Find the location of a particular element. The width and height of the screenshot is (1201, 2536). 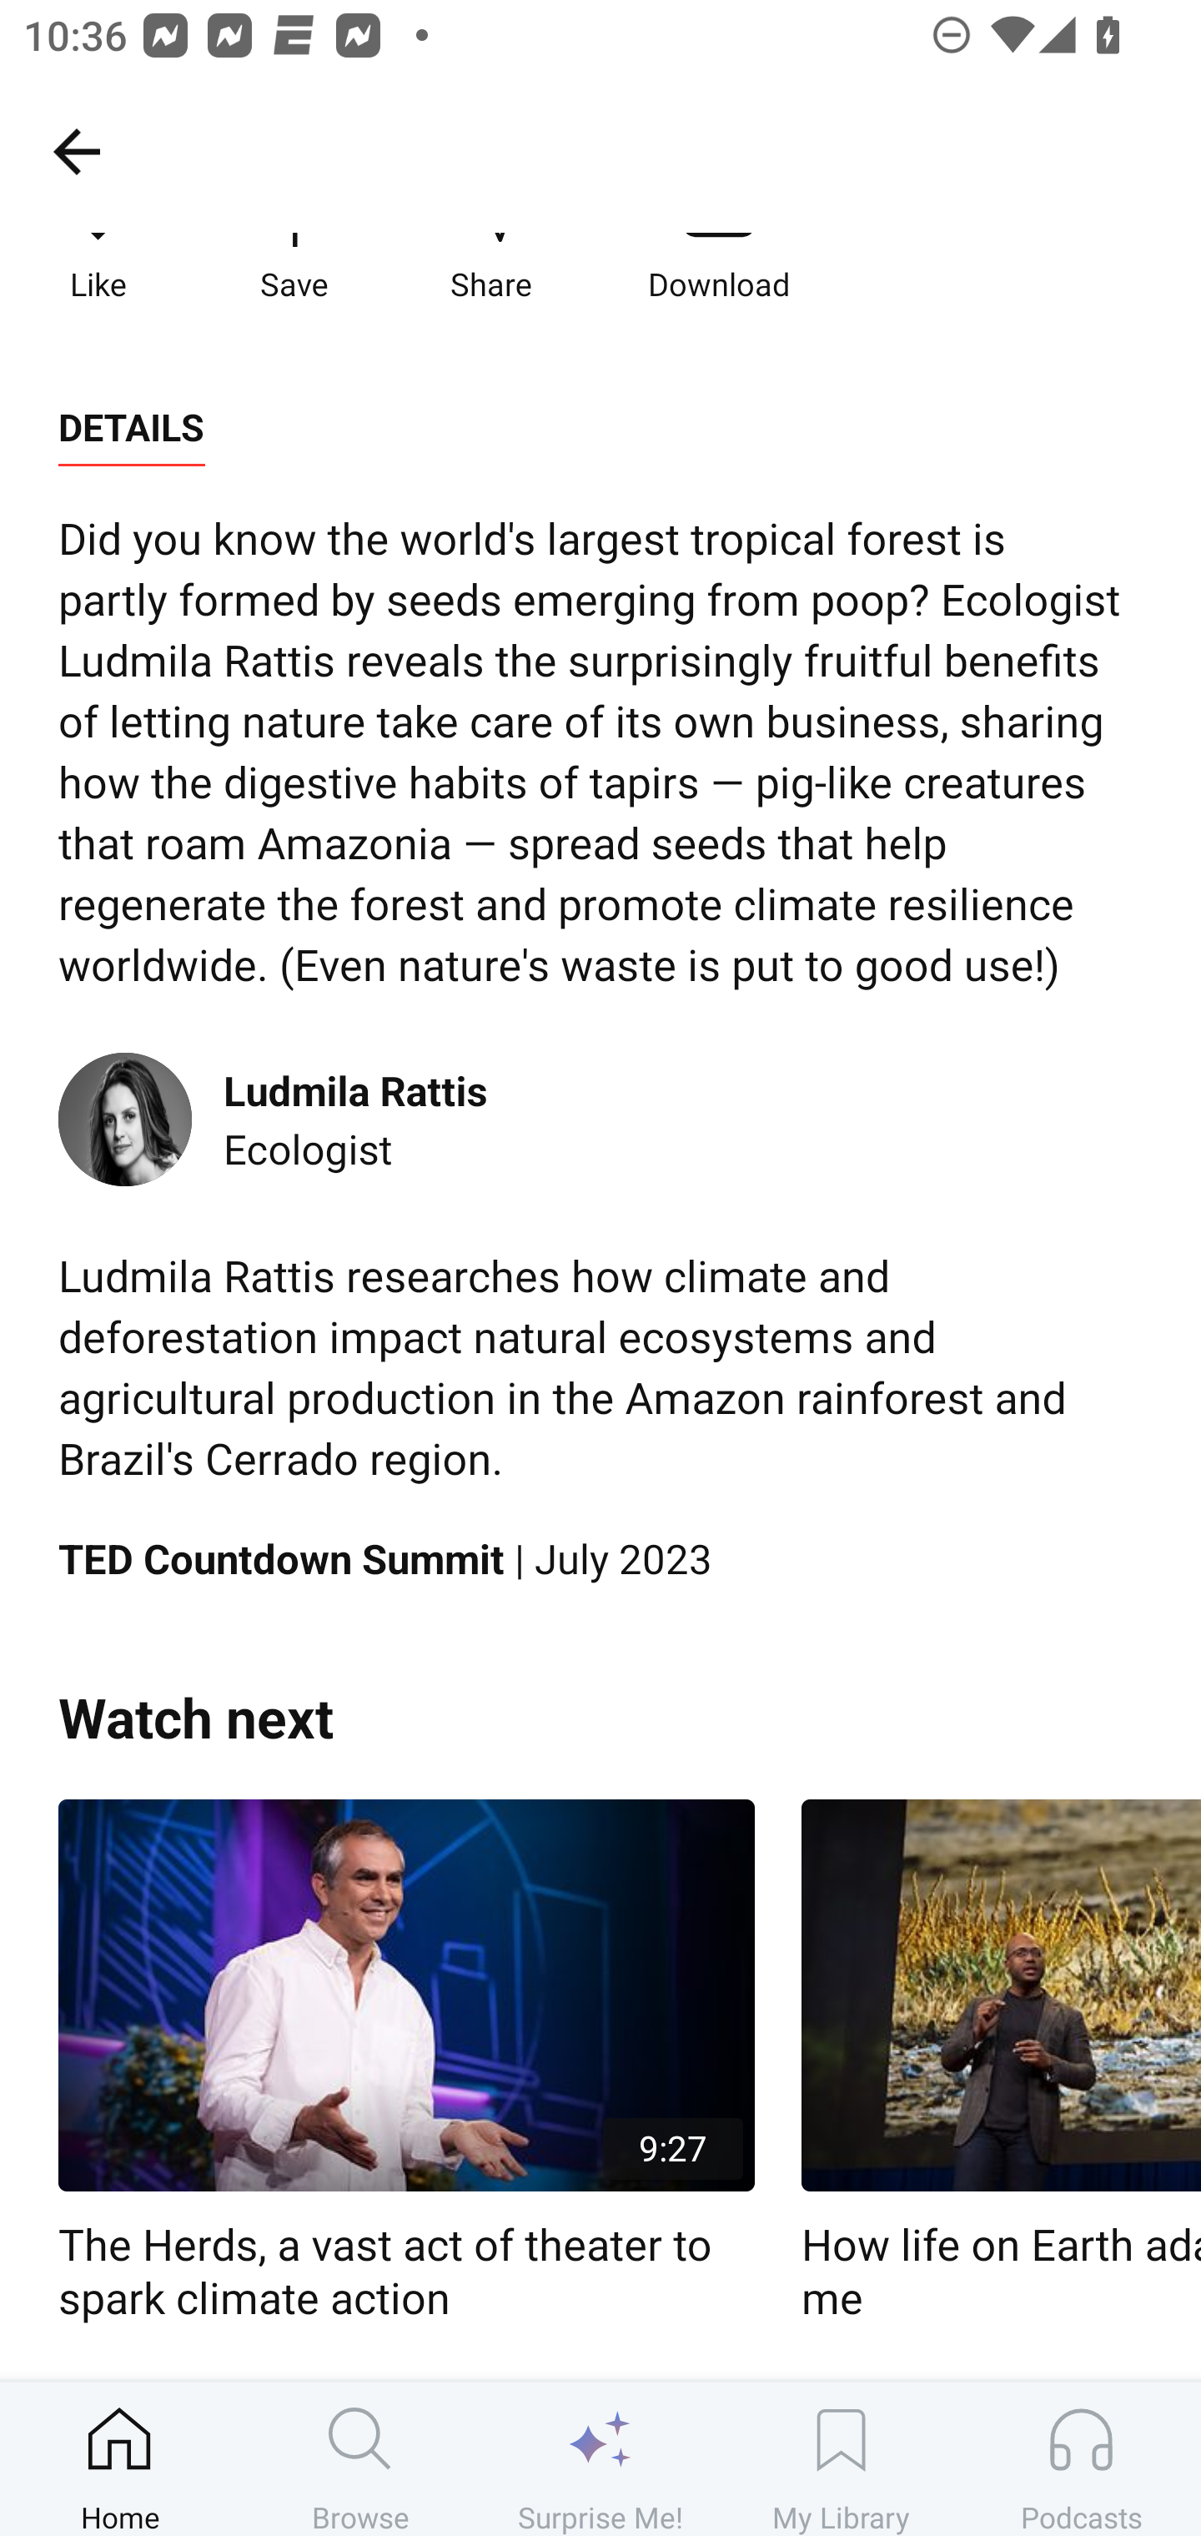

Save is located at coordinates (294, 269).